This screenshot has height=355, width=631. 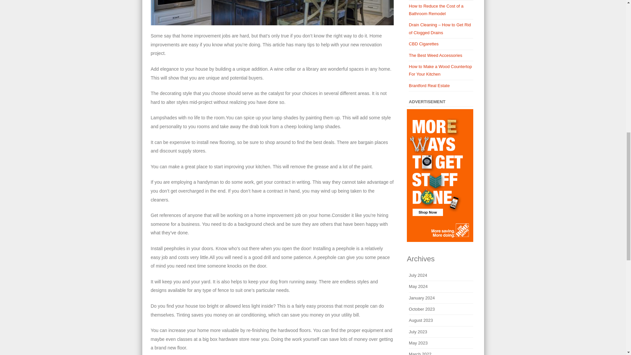 I want to click on August 2023, so click(x=421, y=320).